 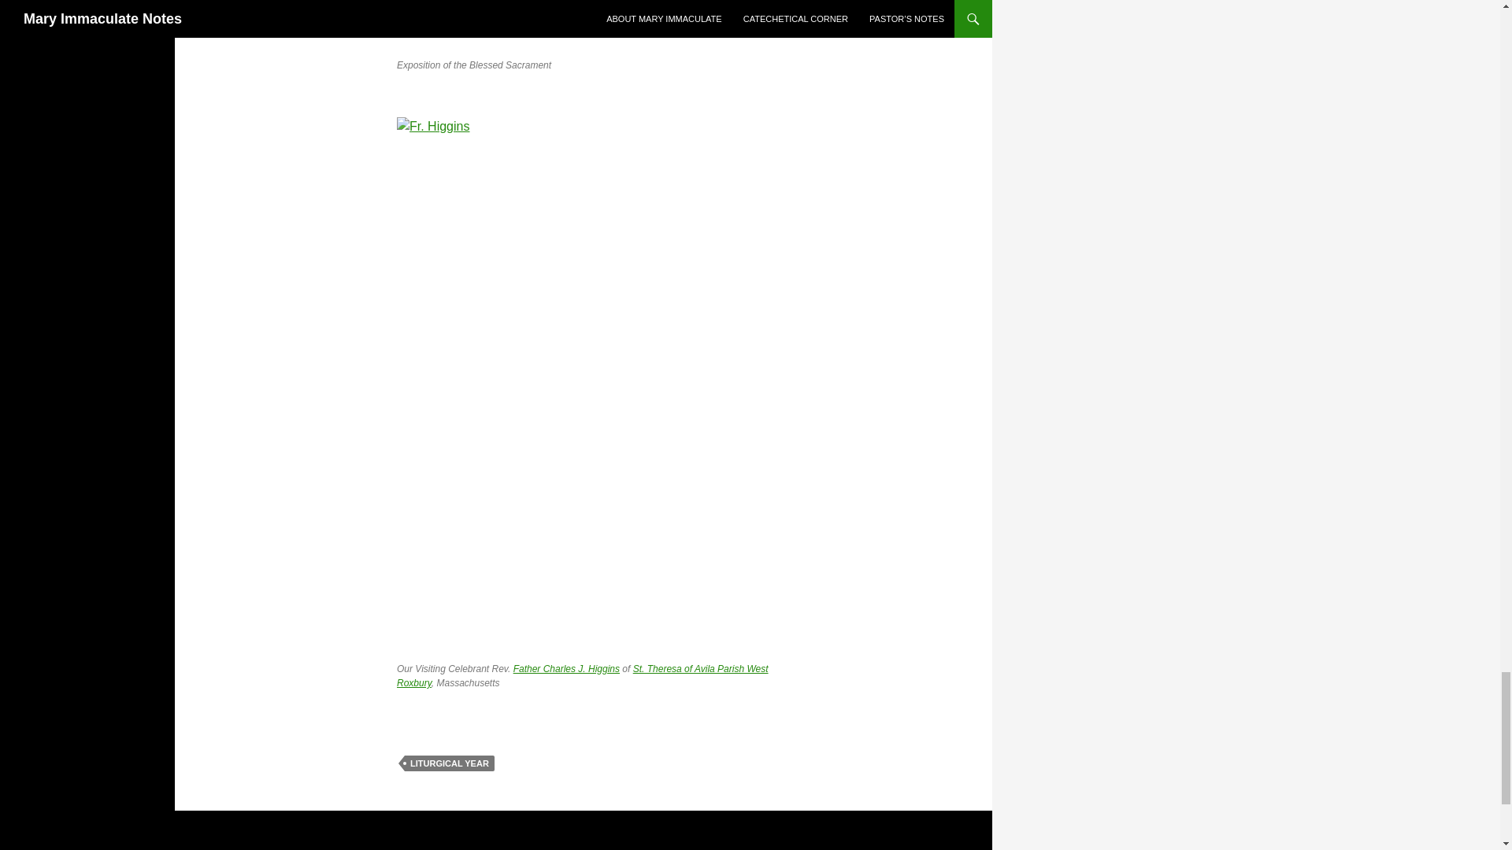 I want to click on Father Charles J. Higgins, so click(x=567, y=669).